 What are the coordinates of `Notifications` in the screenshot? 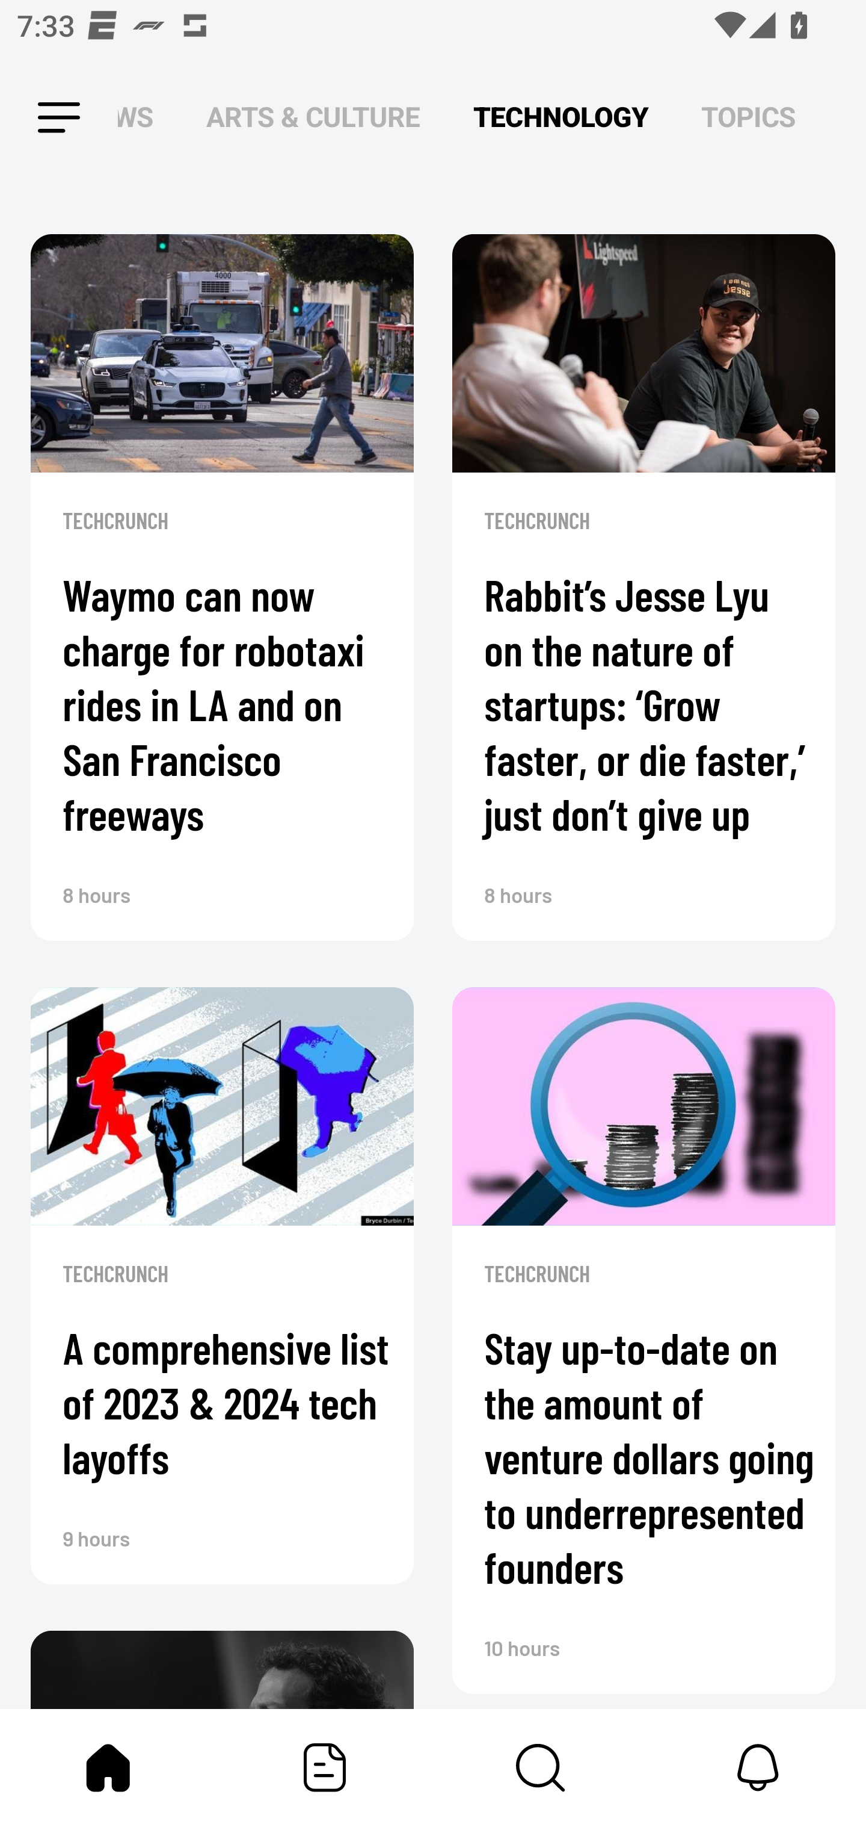 It's located at (758, 1767).